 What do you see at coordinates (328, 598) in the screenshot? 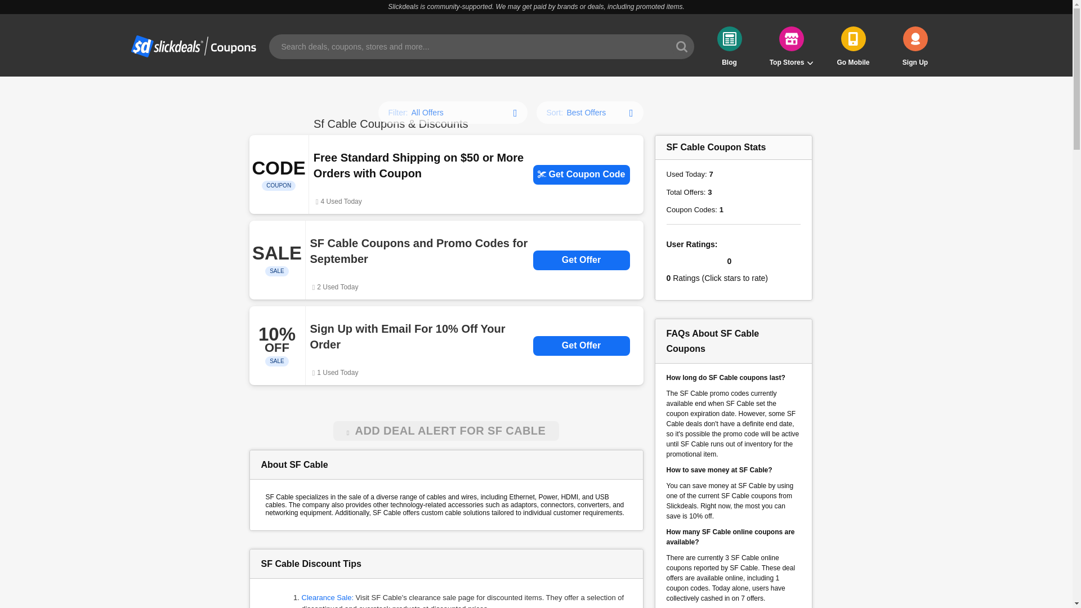
I see `Clearance Sale:` at bounding box center [328, 598].